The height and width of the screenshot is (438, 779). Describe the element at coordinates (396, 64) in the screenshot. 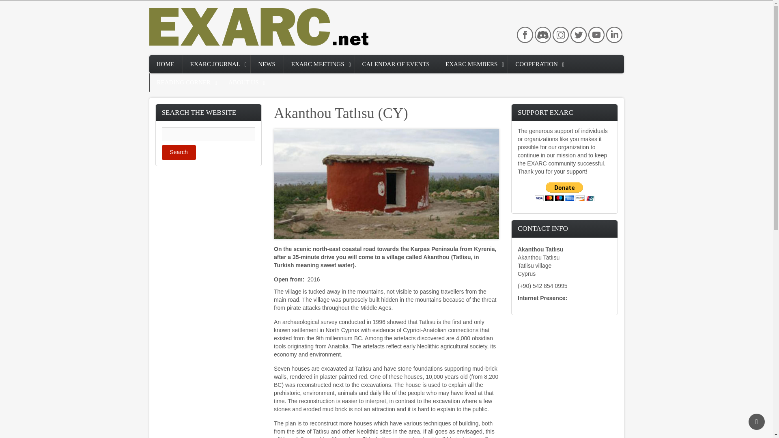

I see `CALENDAR OF EVENTS` at that location.